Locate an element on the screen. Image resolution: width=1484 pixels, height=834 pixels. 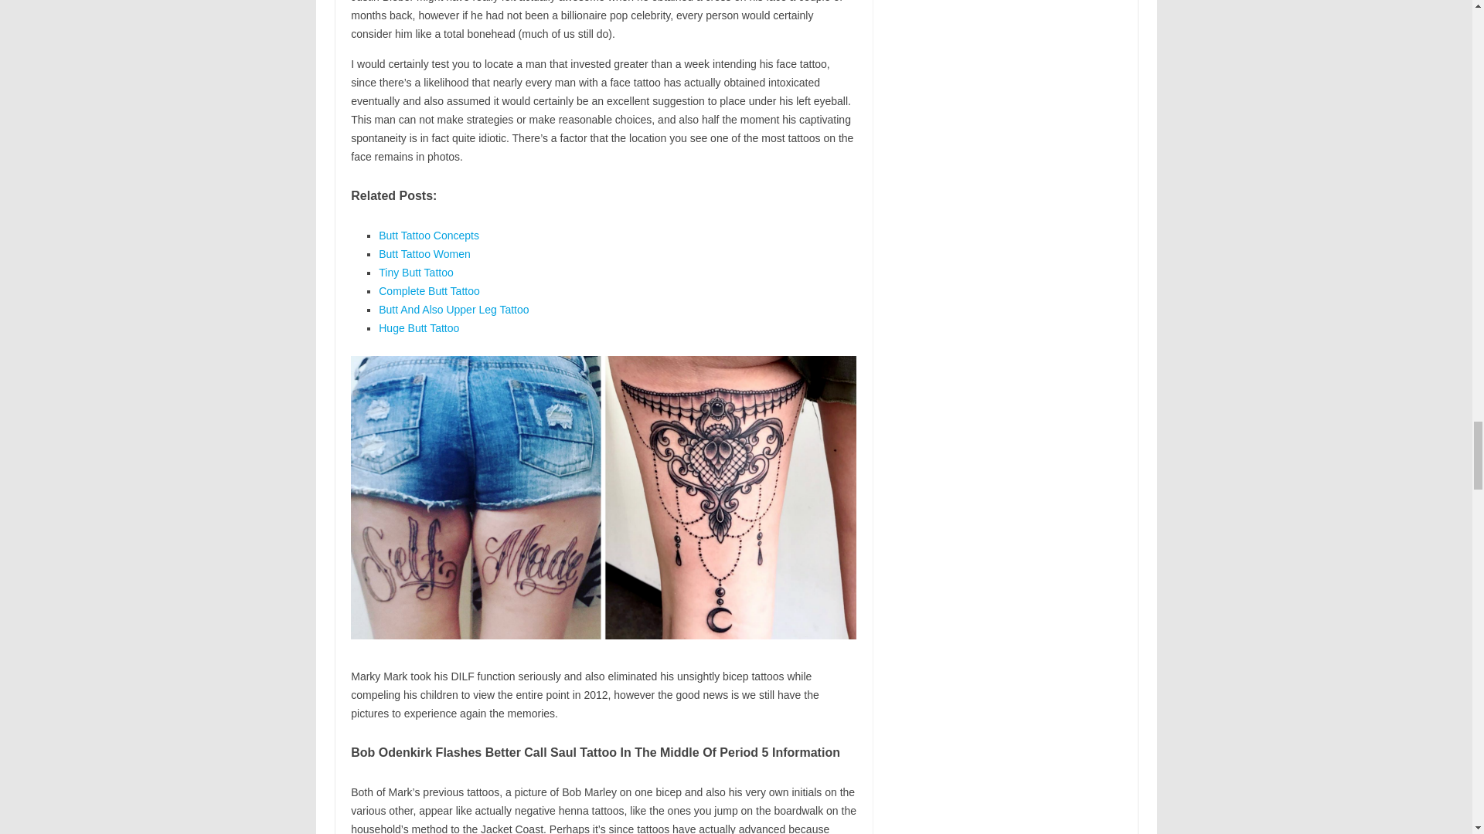
Complete Butt Tattoo is located at coordinates (428, 290).